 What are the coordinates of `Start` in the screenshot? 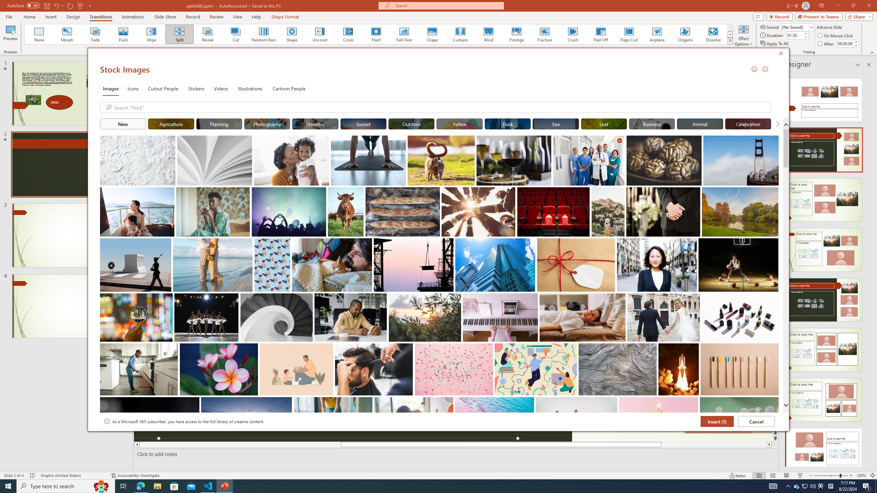 It's located at (8, 486).